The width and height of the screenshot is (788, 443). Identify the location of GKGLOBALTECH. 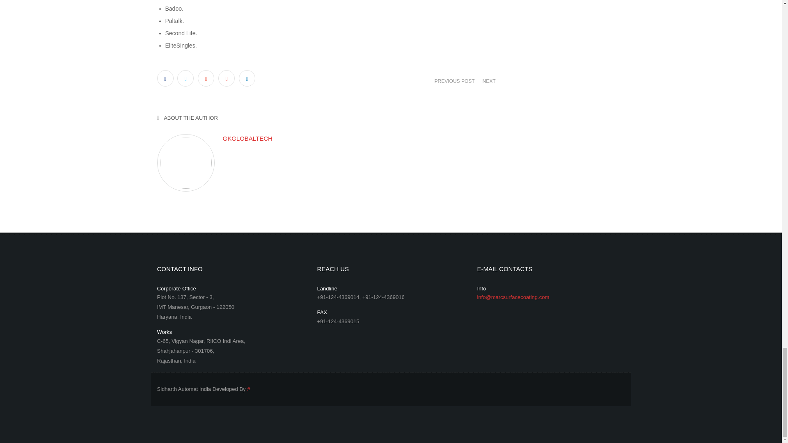
(361, 138).